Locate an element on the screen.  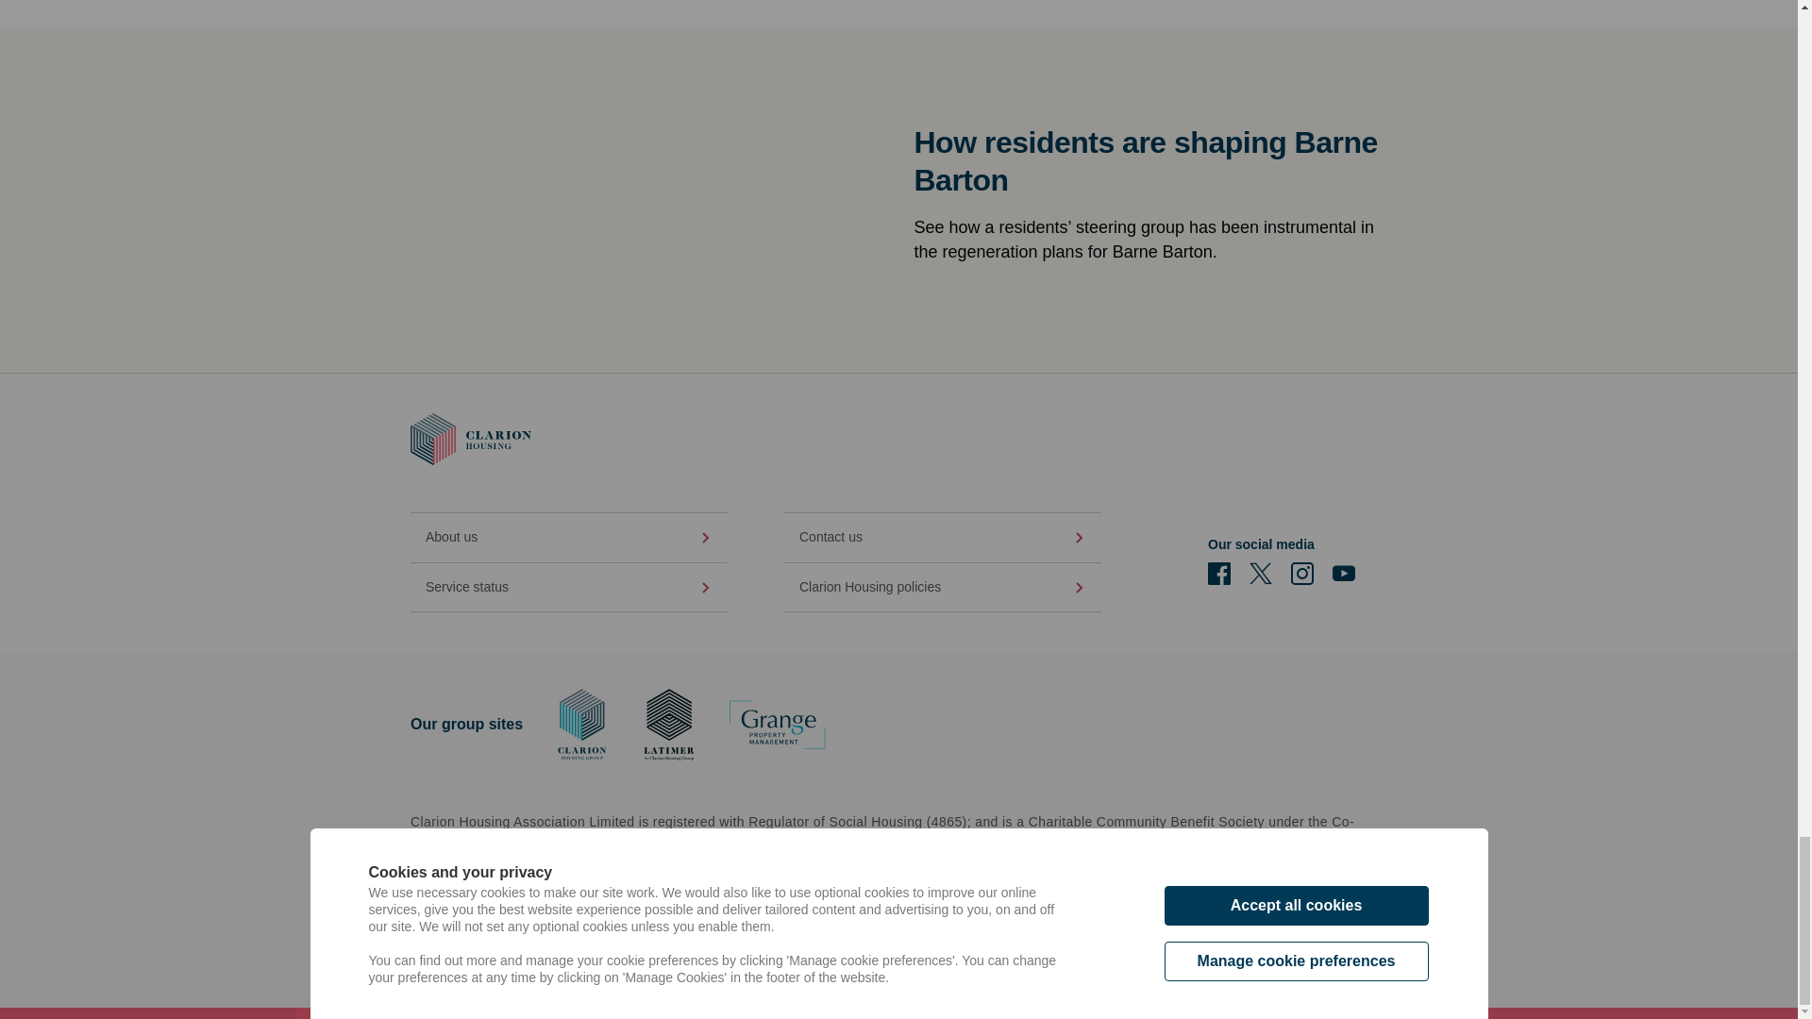
Clarion Housing is located at coordinates (470, 440).